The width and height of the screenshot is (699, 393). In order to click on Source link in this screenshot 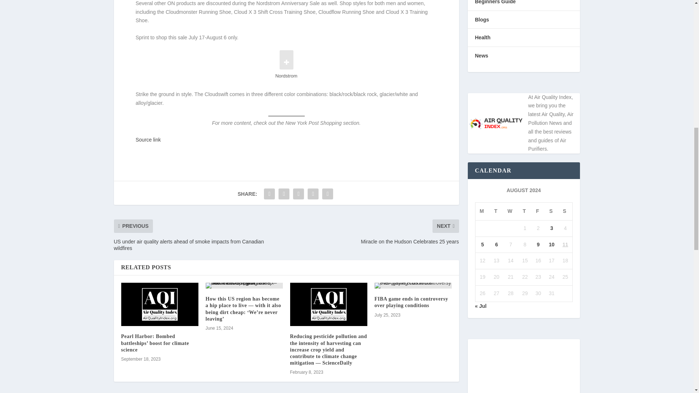, I will do `click(148, 140)`.